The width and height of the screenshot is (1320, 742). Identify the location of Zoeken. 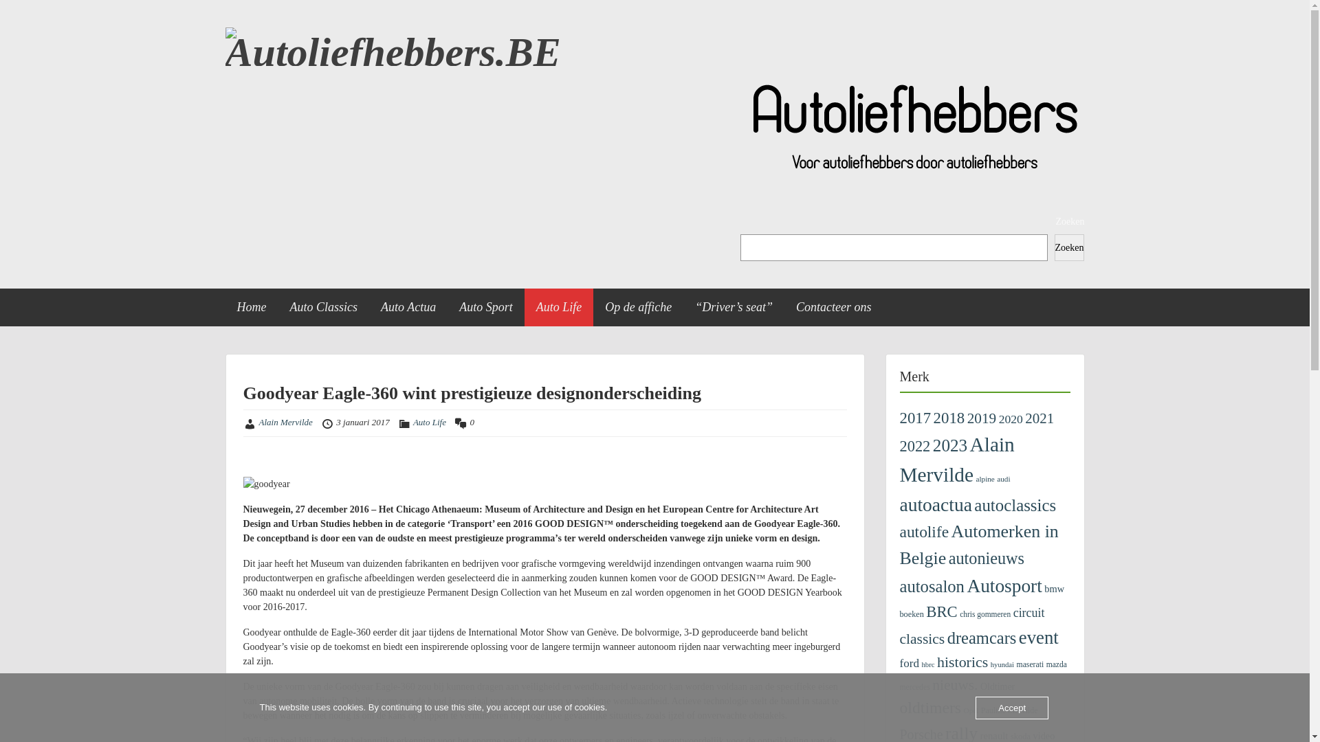
(1070, 247).